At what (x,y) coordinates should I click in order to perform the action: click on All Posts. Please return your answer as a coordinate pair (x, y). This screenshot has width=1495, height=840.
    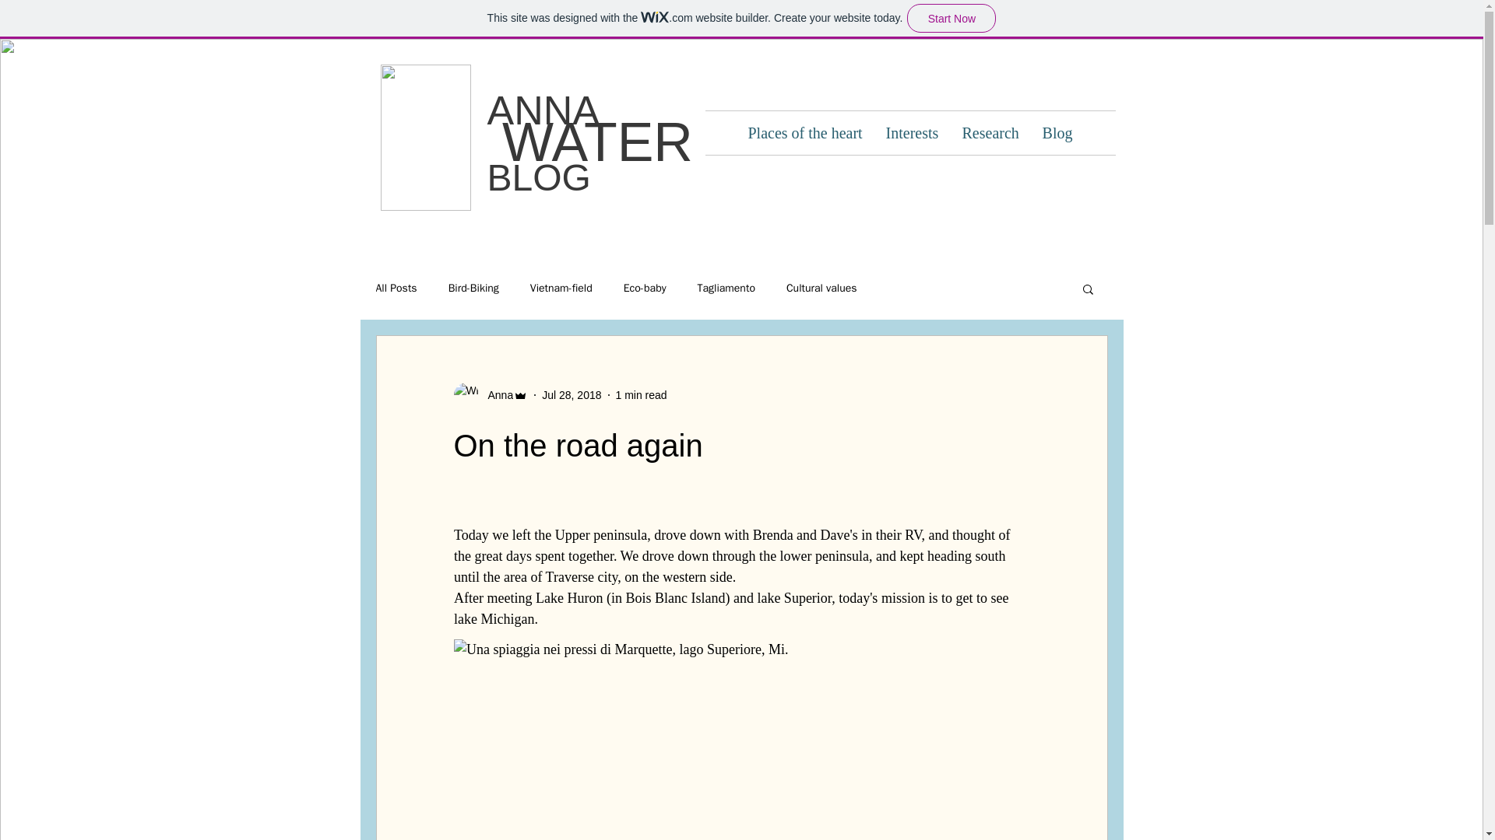
    Looking at the image, I should click on (396, 288).